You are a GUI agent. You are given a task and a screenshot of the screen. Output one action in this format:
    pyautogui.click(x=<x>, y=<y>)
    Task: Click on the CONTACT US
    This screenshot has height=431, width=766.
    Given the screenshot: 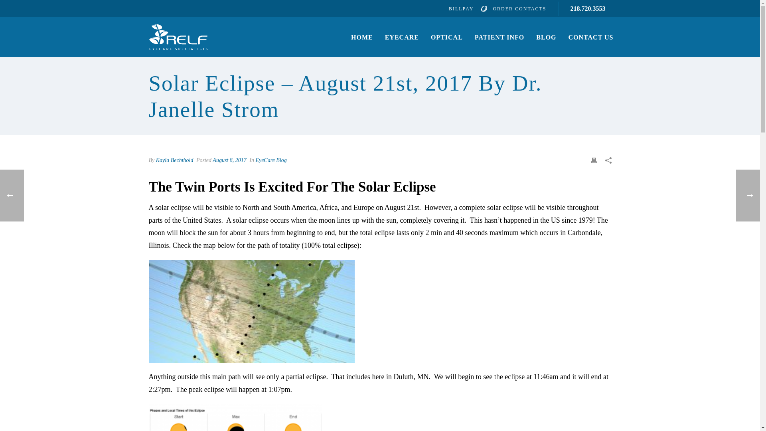 What is the action you would take?
    pyautogui.click(x=591, y=38)
    